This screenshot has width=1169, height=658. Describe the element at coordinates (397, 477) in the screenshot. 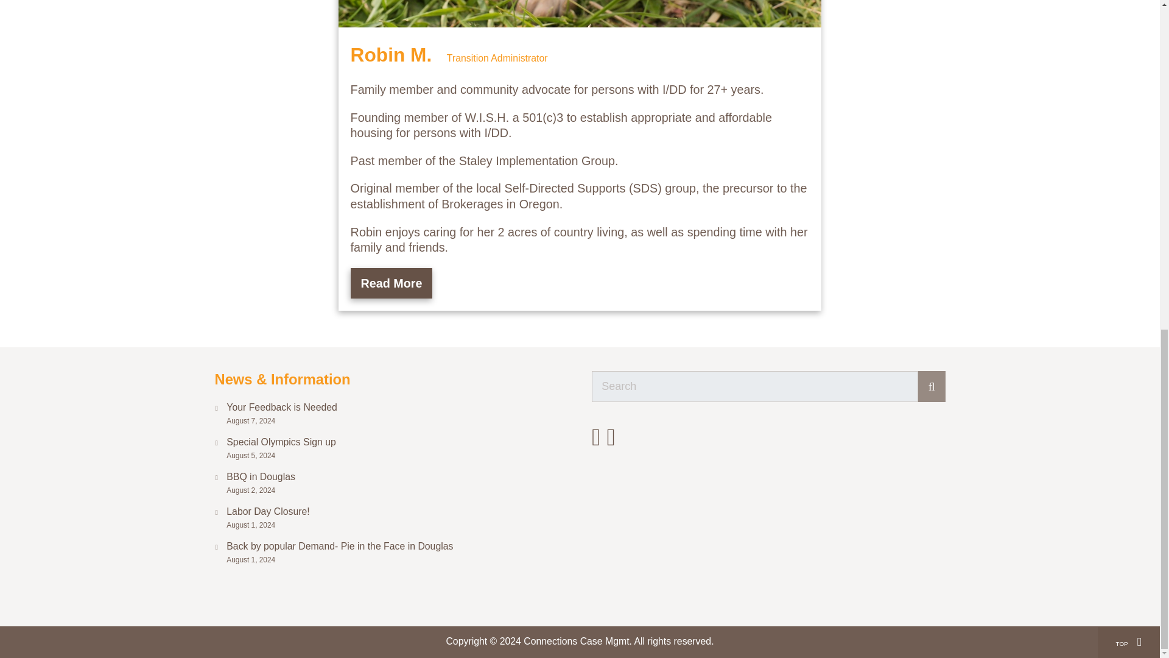

I see `BBQ in Douglas` at that location.